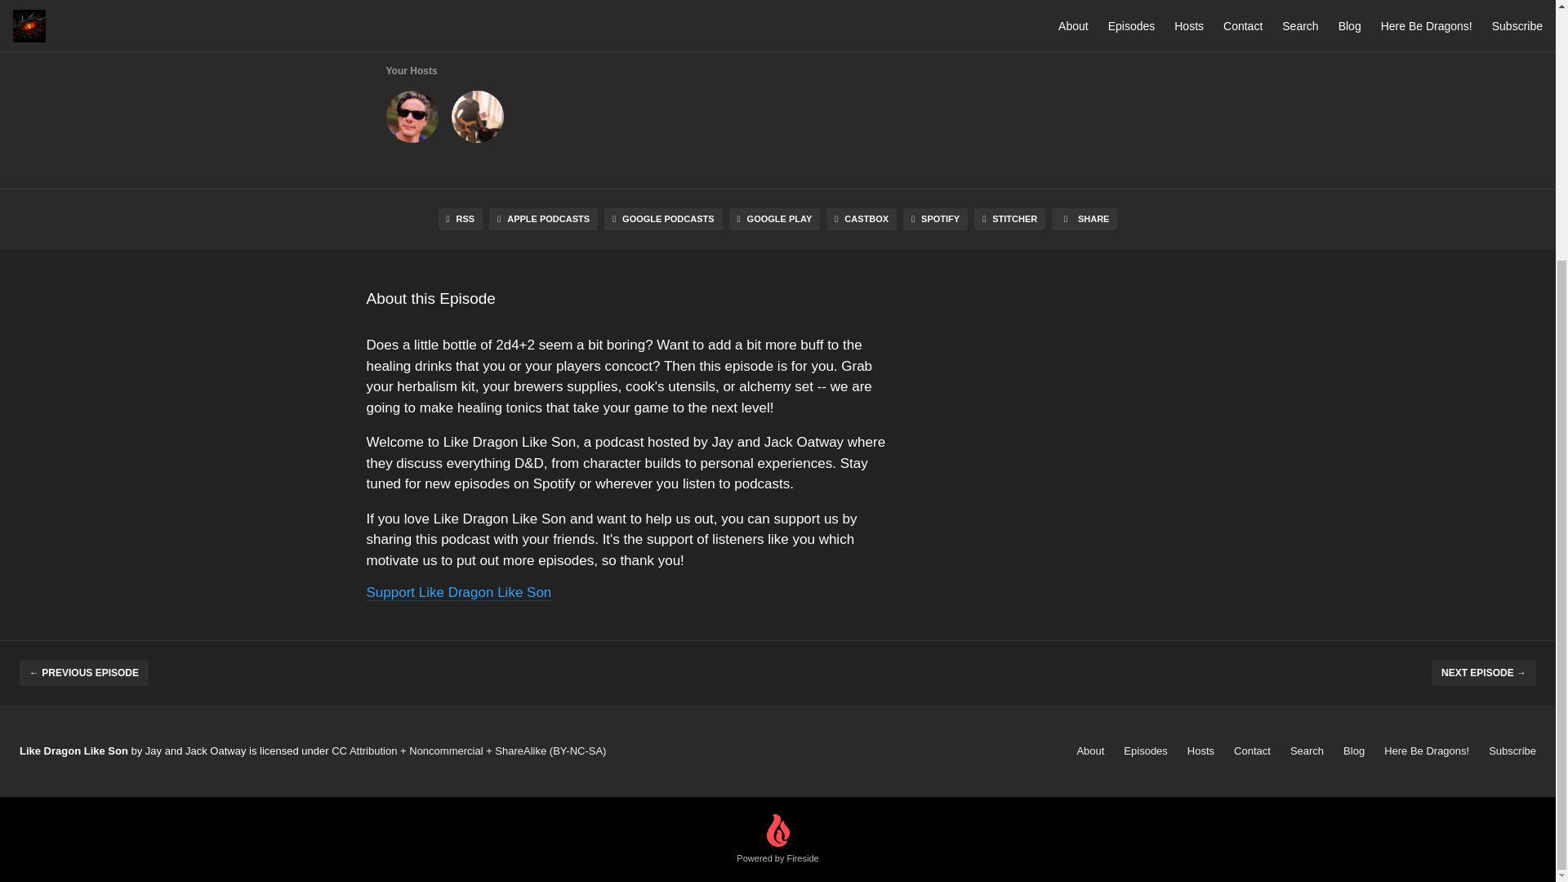  What do you see at coordinates (934, 219) in the screenshot?
I see `SPOTIFY` at bounding box center [934, 219].